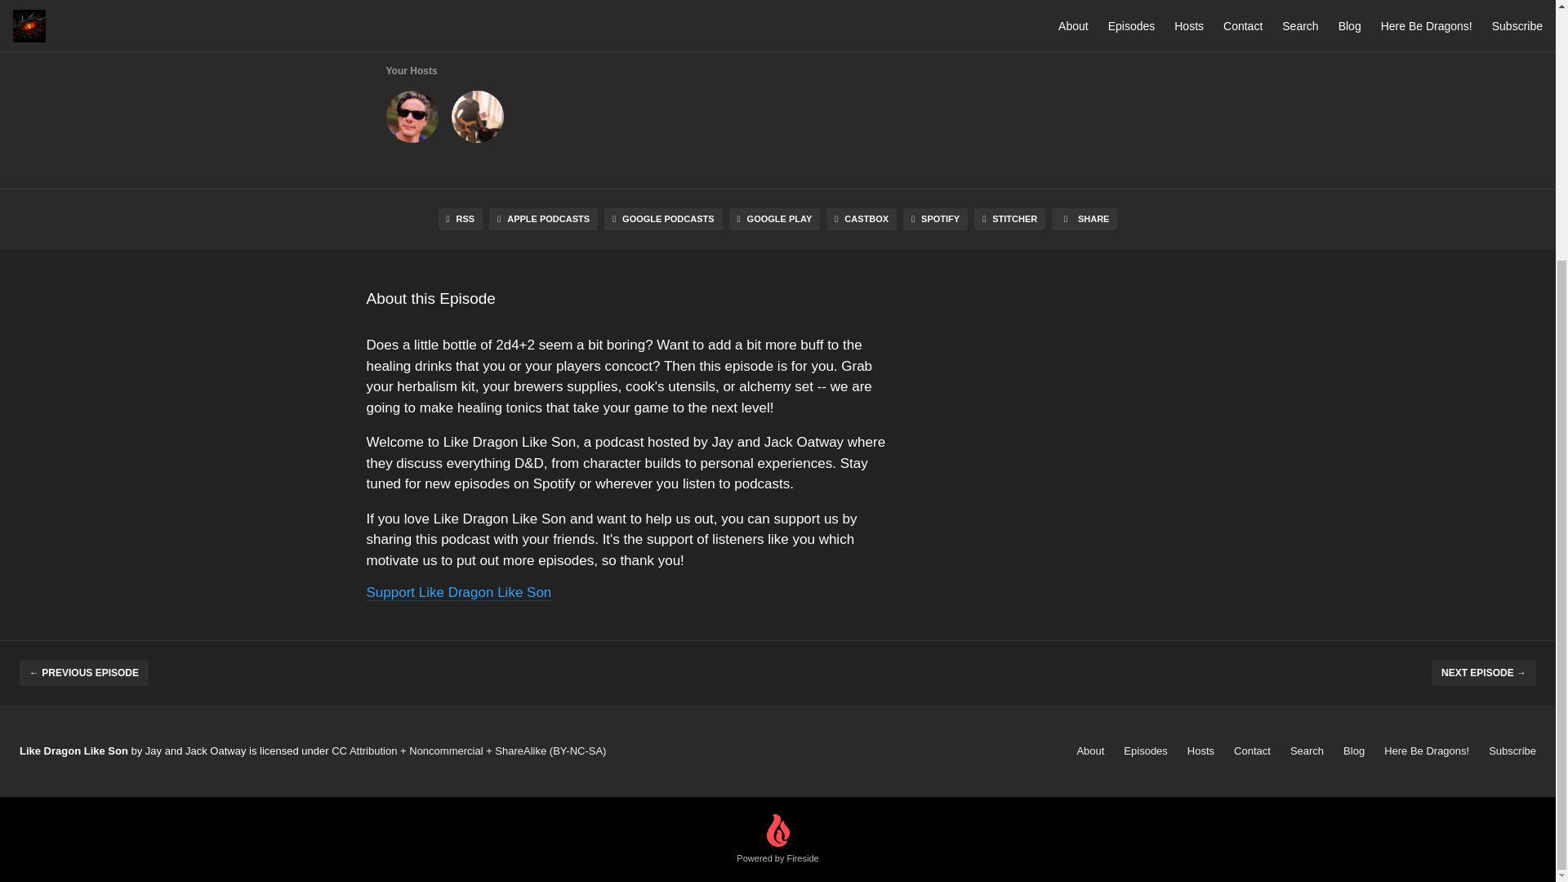  What do you see at coordinates (934, 219) in the screenshot?
I see `SPOTIFY` at bounding box center [934, 219].